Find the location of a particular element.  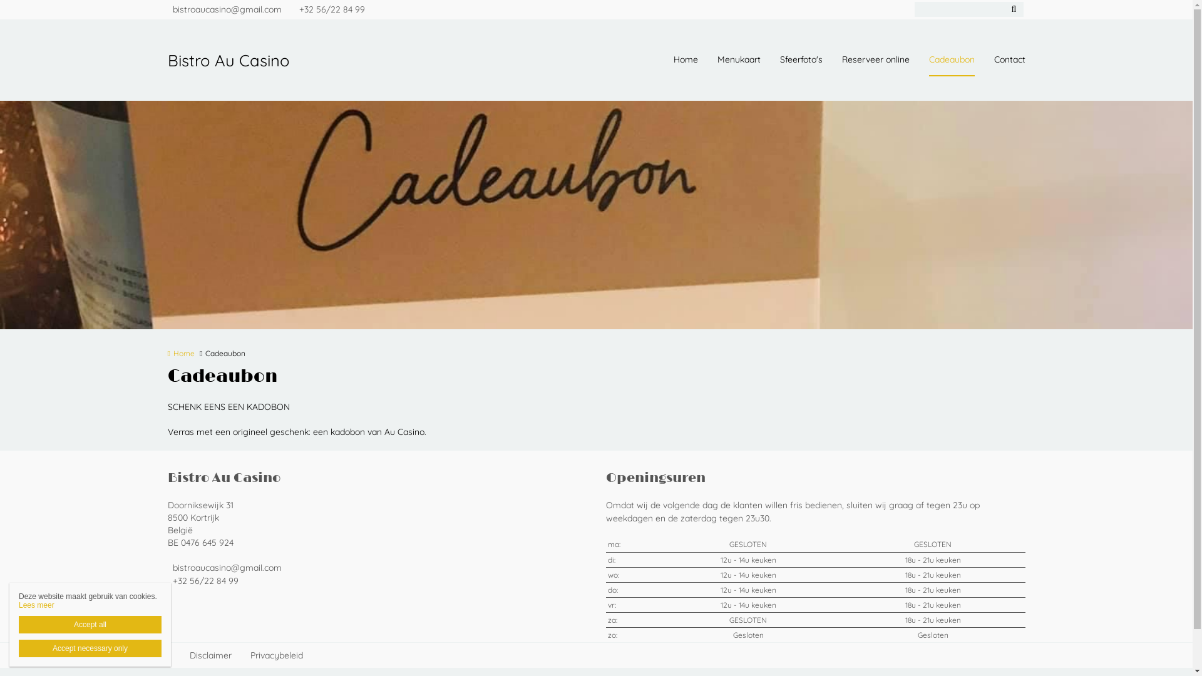

Privacybeleid is located at coordinates (277, 655).